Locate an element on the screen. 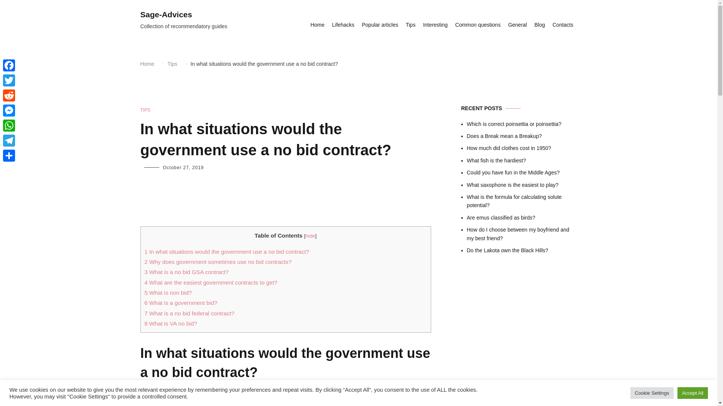 The width and height of the screenshot is (723, 406). Facebook is located at coordinates (9, 65).